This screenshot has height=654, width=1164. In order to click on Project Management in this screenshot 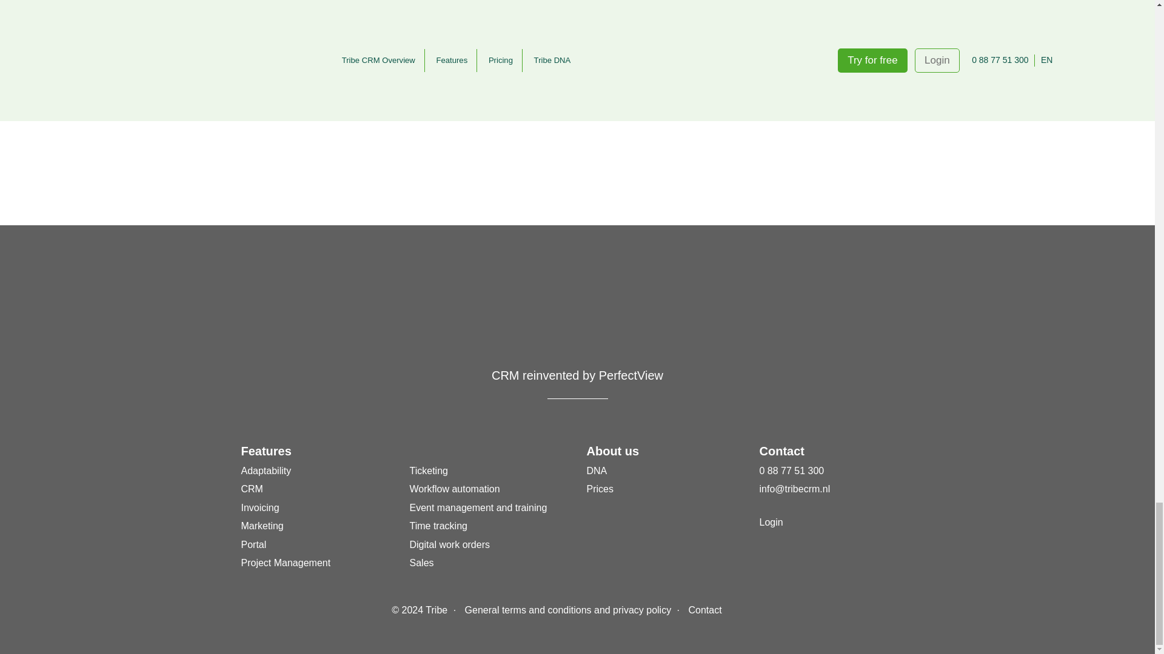, I will do `click(286, 563)`.